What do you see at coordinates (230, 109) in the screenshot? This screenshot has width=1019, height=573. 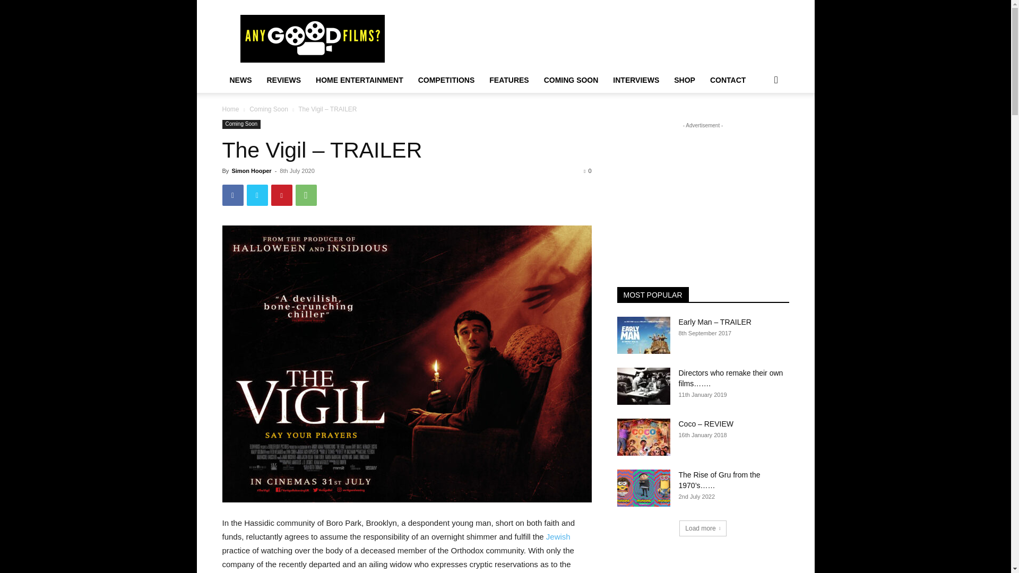 I see `Home` at bounding box center [230, 109].